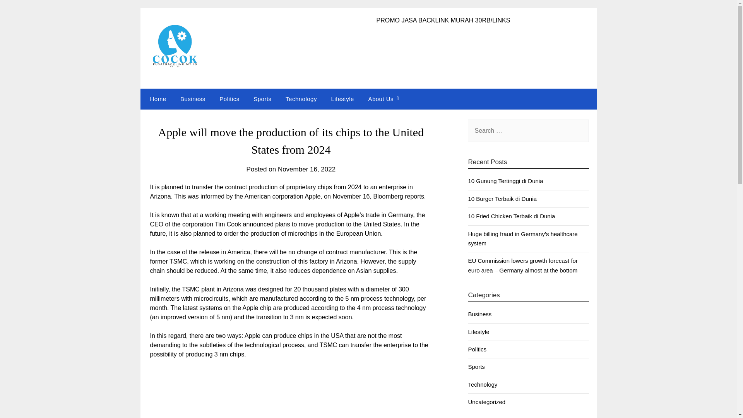  What do you see at coordinates (437, 20) in the screenshot?
I see `JASA BACKLINK MURAH` at bounding box center [437, 20].